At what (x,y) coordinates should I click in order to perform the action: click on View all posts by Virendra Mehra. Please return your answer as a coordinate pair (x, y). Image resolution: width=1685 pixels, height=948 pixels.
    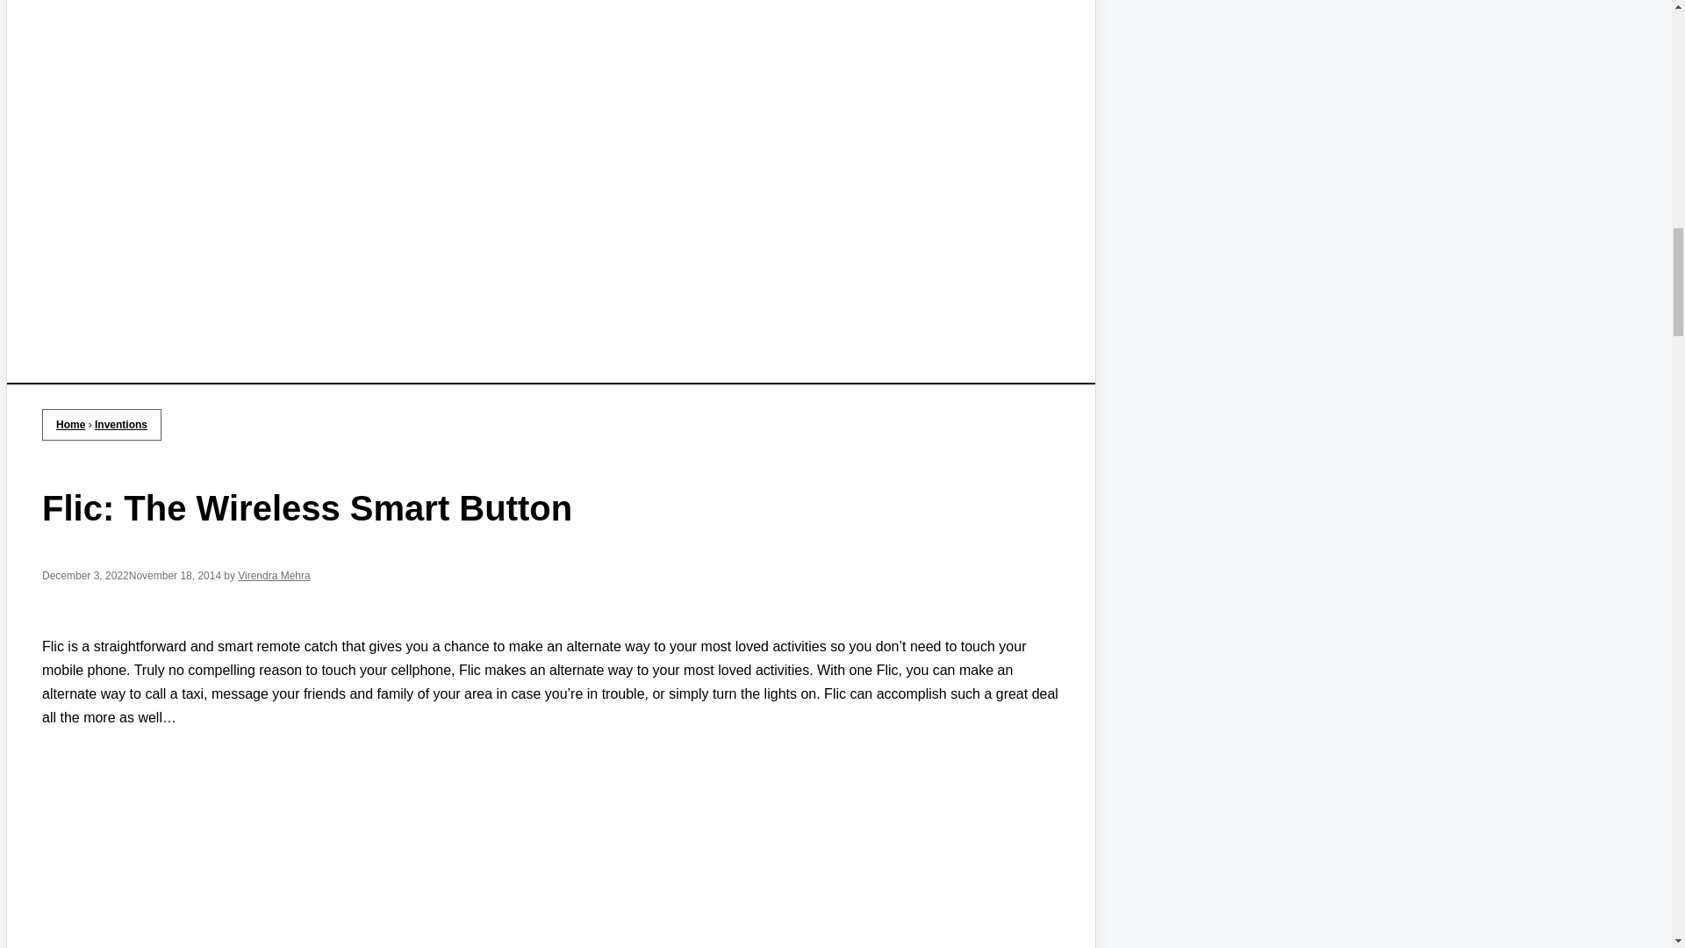
    Looking at the image, I should click on (274, 576).